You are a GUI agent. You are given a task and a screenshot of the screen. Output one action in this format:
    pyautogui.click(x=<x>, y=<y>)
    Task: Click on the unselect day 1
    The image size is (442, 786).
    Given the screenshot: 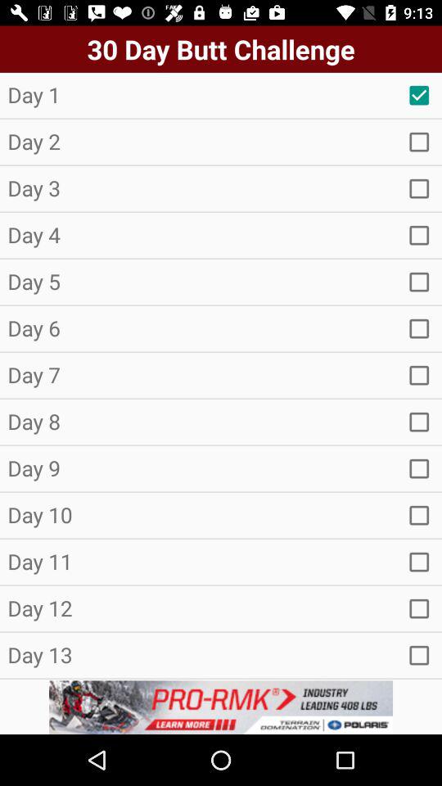 What is the action you would take?
    pyautogui.click(x=419, y=95)
    